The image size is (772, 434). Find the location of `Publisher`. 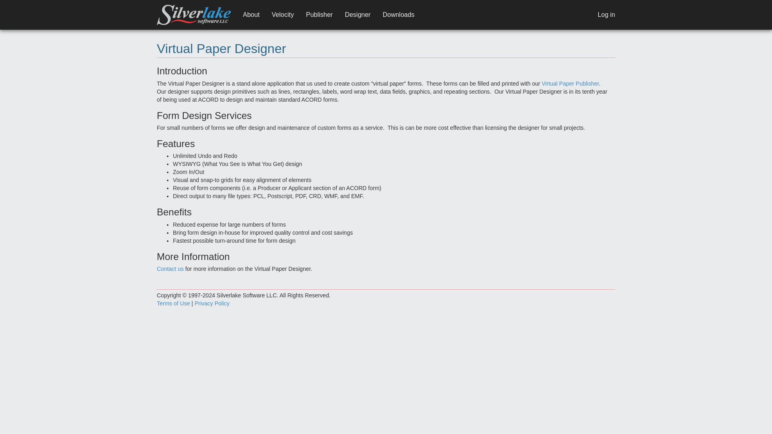

Publisher is located at coordinates (319, 14).